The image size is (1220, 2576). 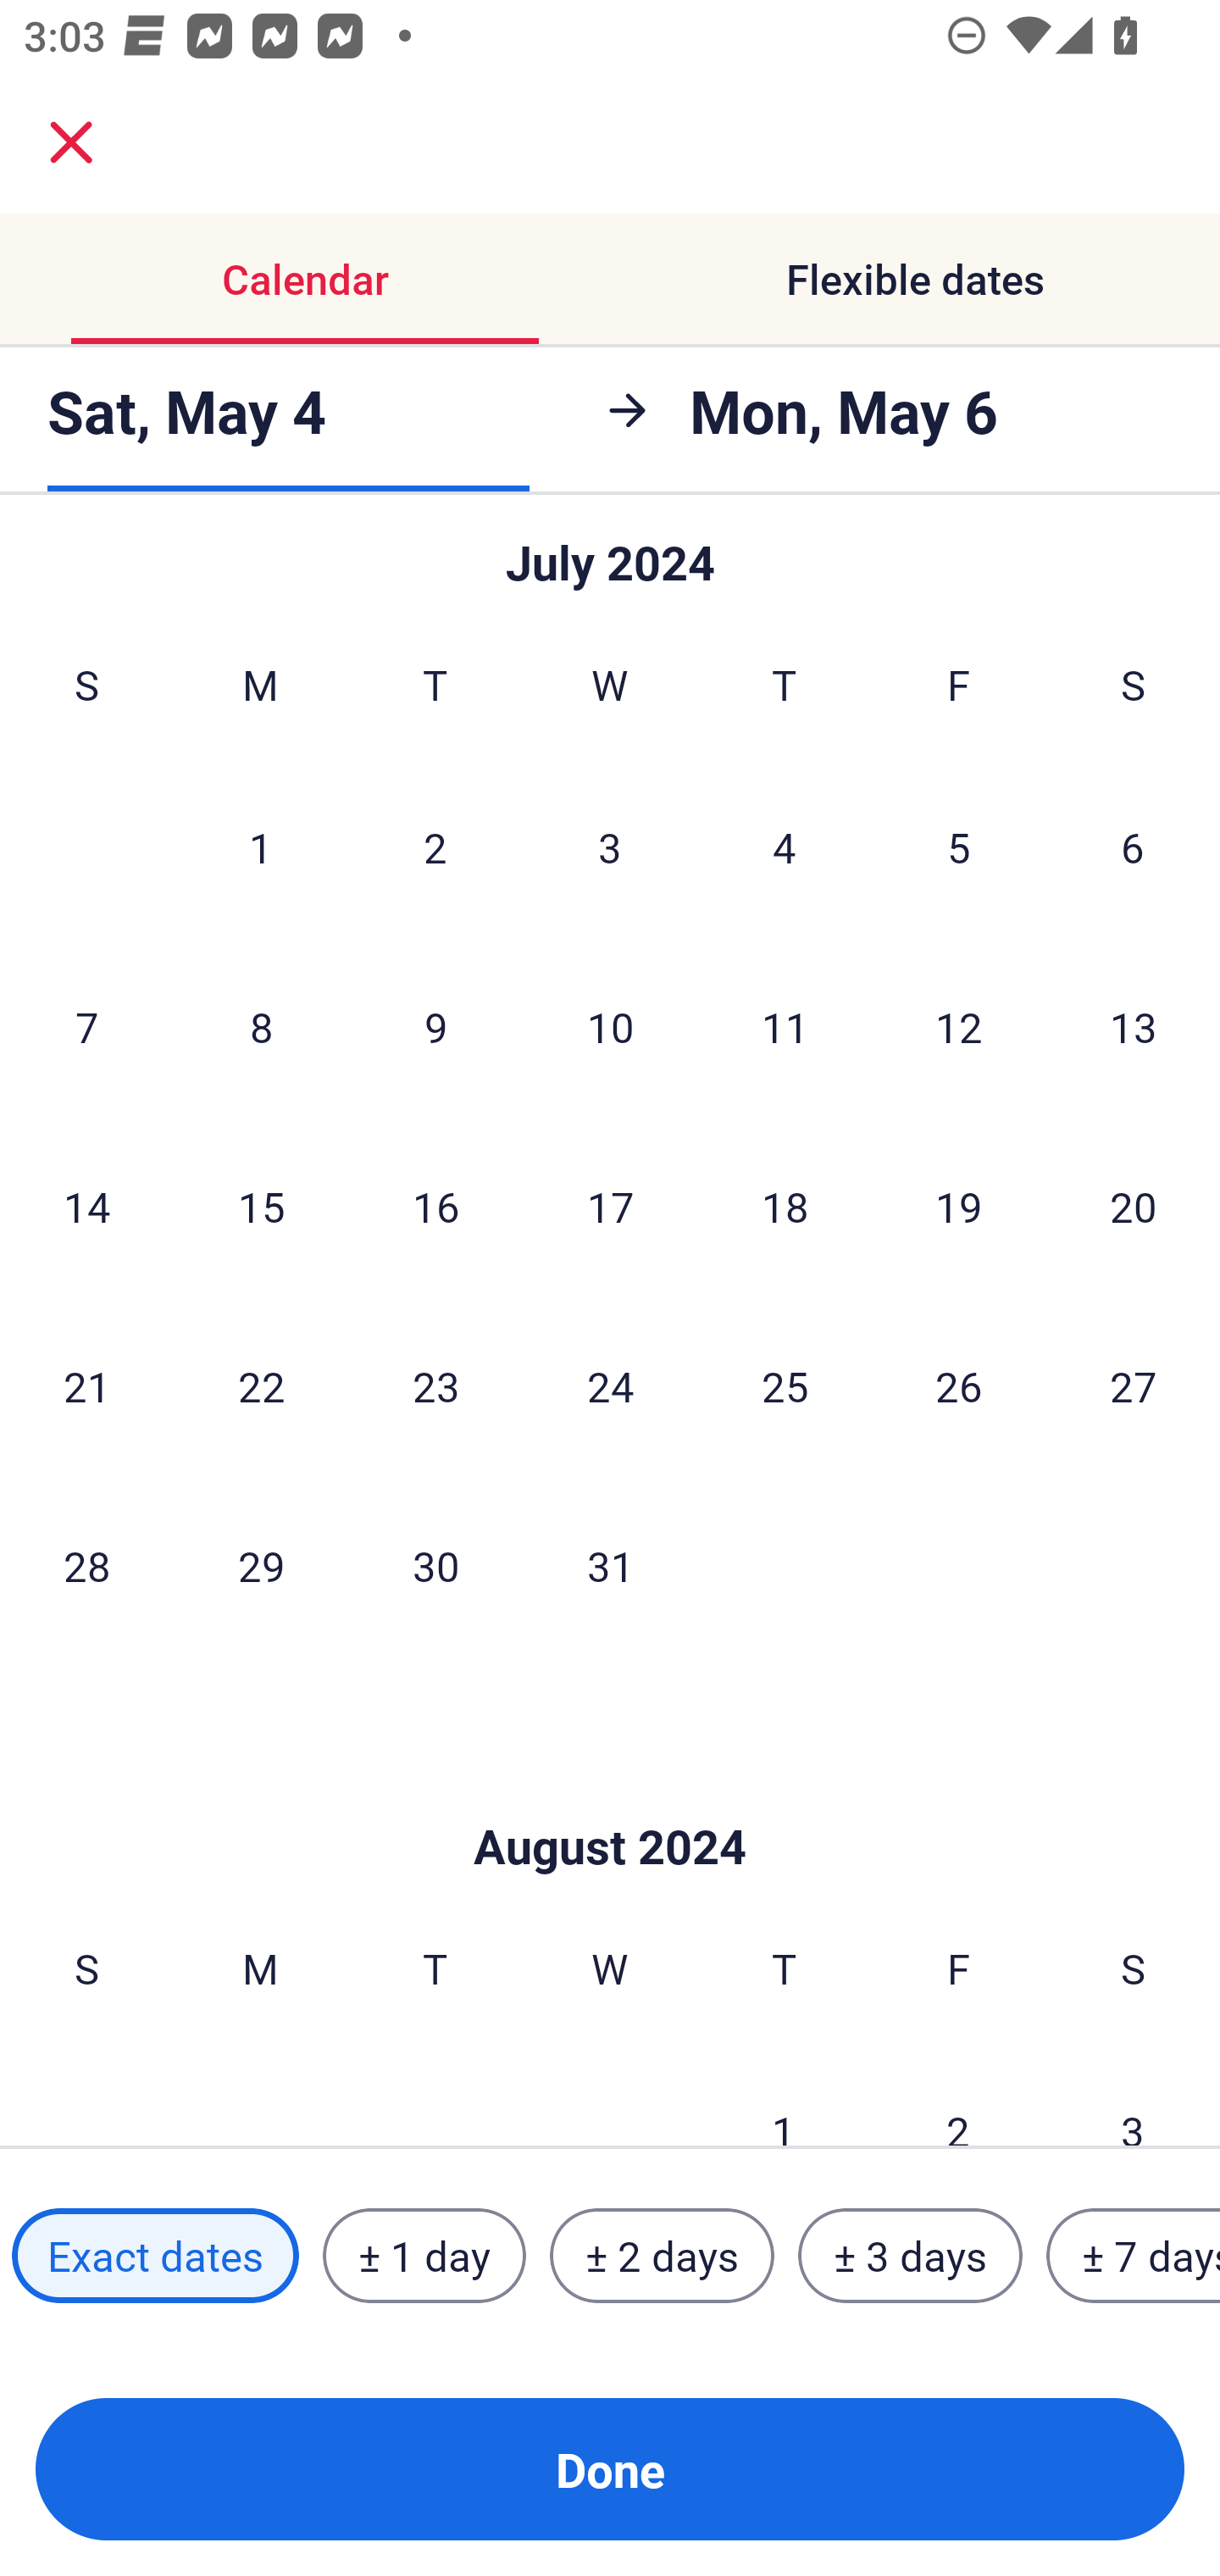 What do you see at coordinates (435, 1026) in the screenshot?
I see `9 Tuesday, July 9, 2024` at bounding box center [435, 1026].